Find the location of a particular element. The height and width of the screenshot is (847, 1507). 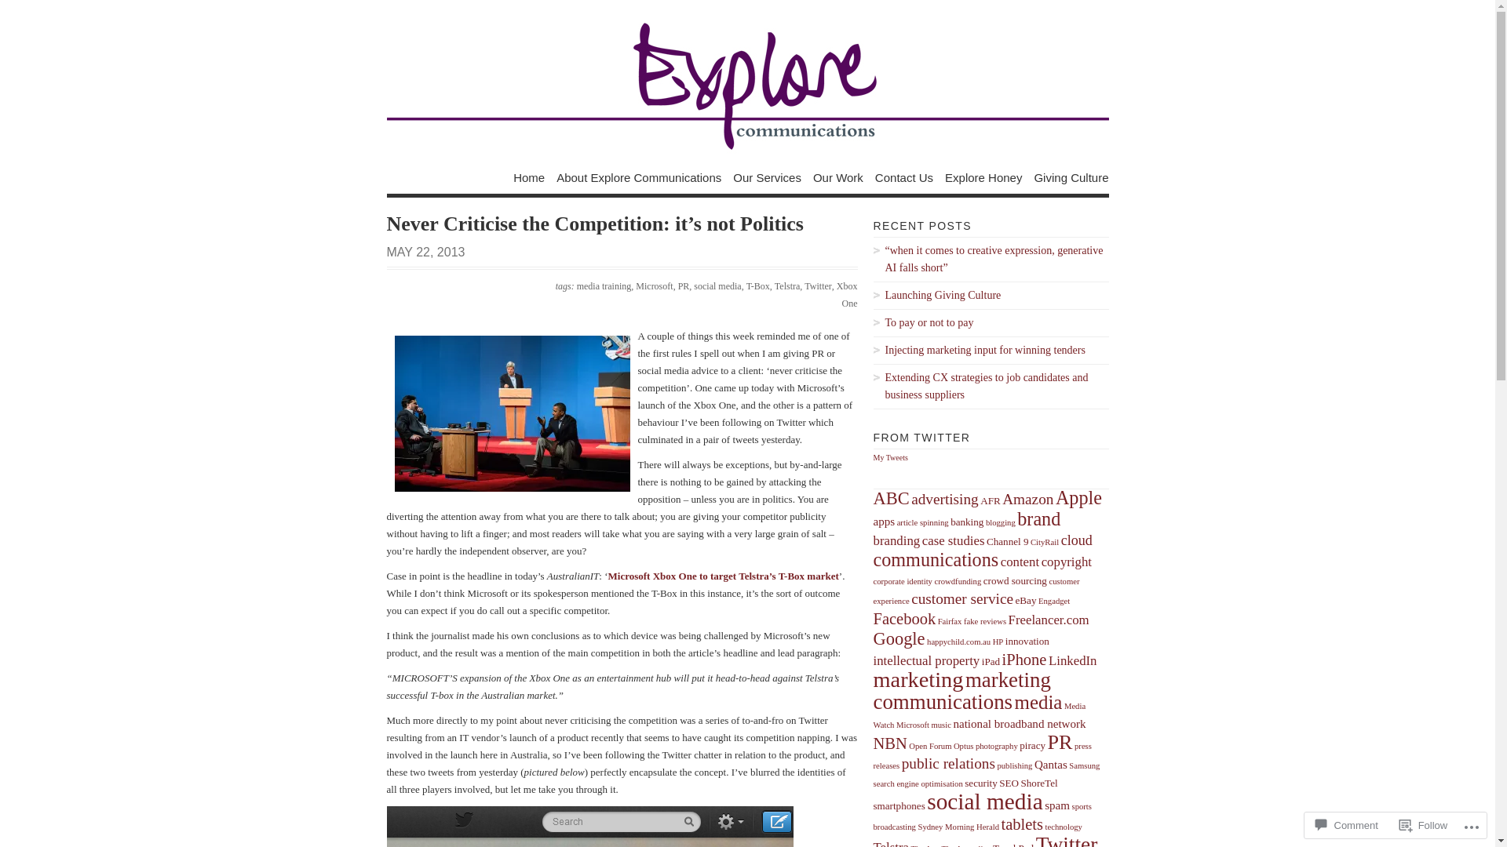

publishing is located at coordinates (1014, 765).